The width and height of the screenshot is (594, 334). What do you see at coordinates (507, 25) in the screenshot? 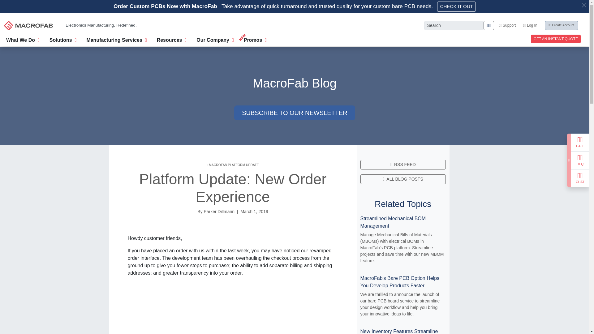
I see ` Support` at bounding box center [507, 25].